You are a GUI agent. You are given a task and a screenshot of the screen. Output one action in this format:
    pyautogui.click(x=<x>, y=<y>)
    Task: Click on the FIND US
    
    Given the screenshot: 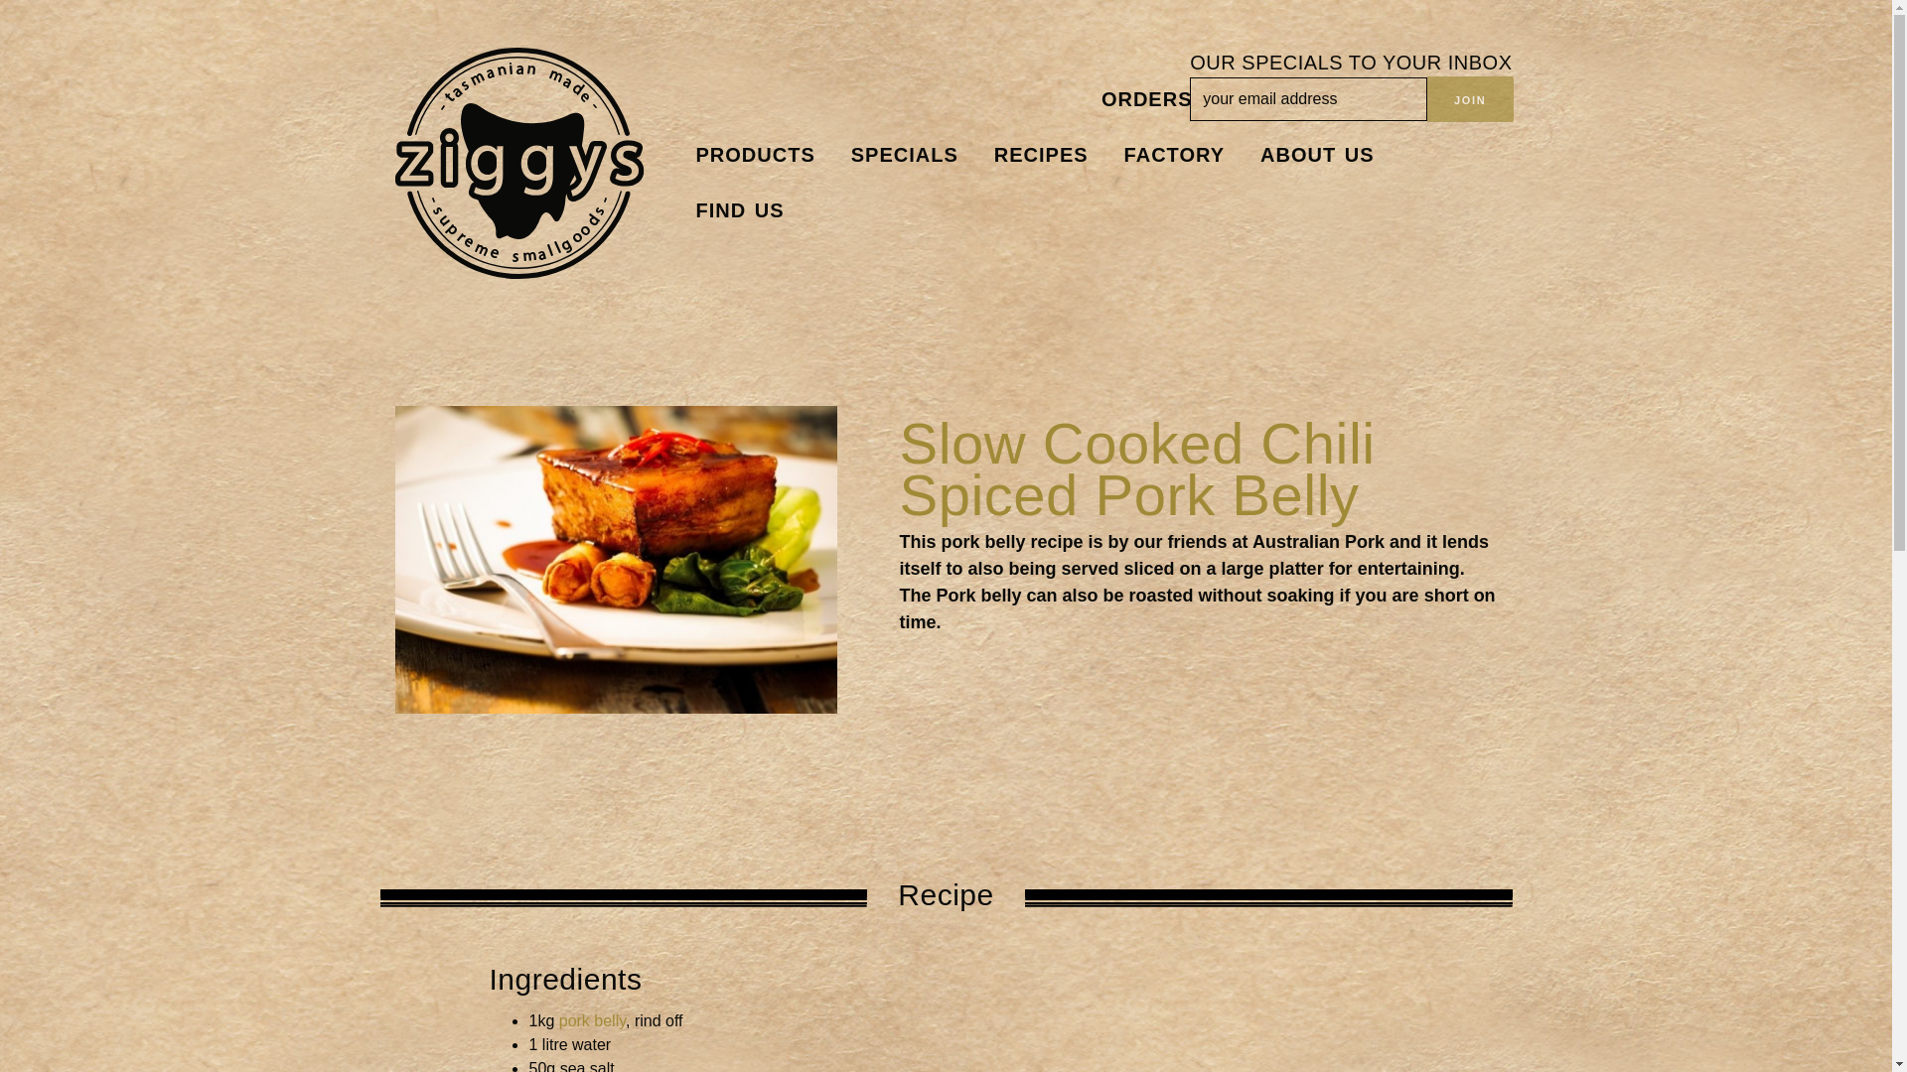 What is the action you would take?
    pyautogui.click(x=739, y=209)
    